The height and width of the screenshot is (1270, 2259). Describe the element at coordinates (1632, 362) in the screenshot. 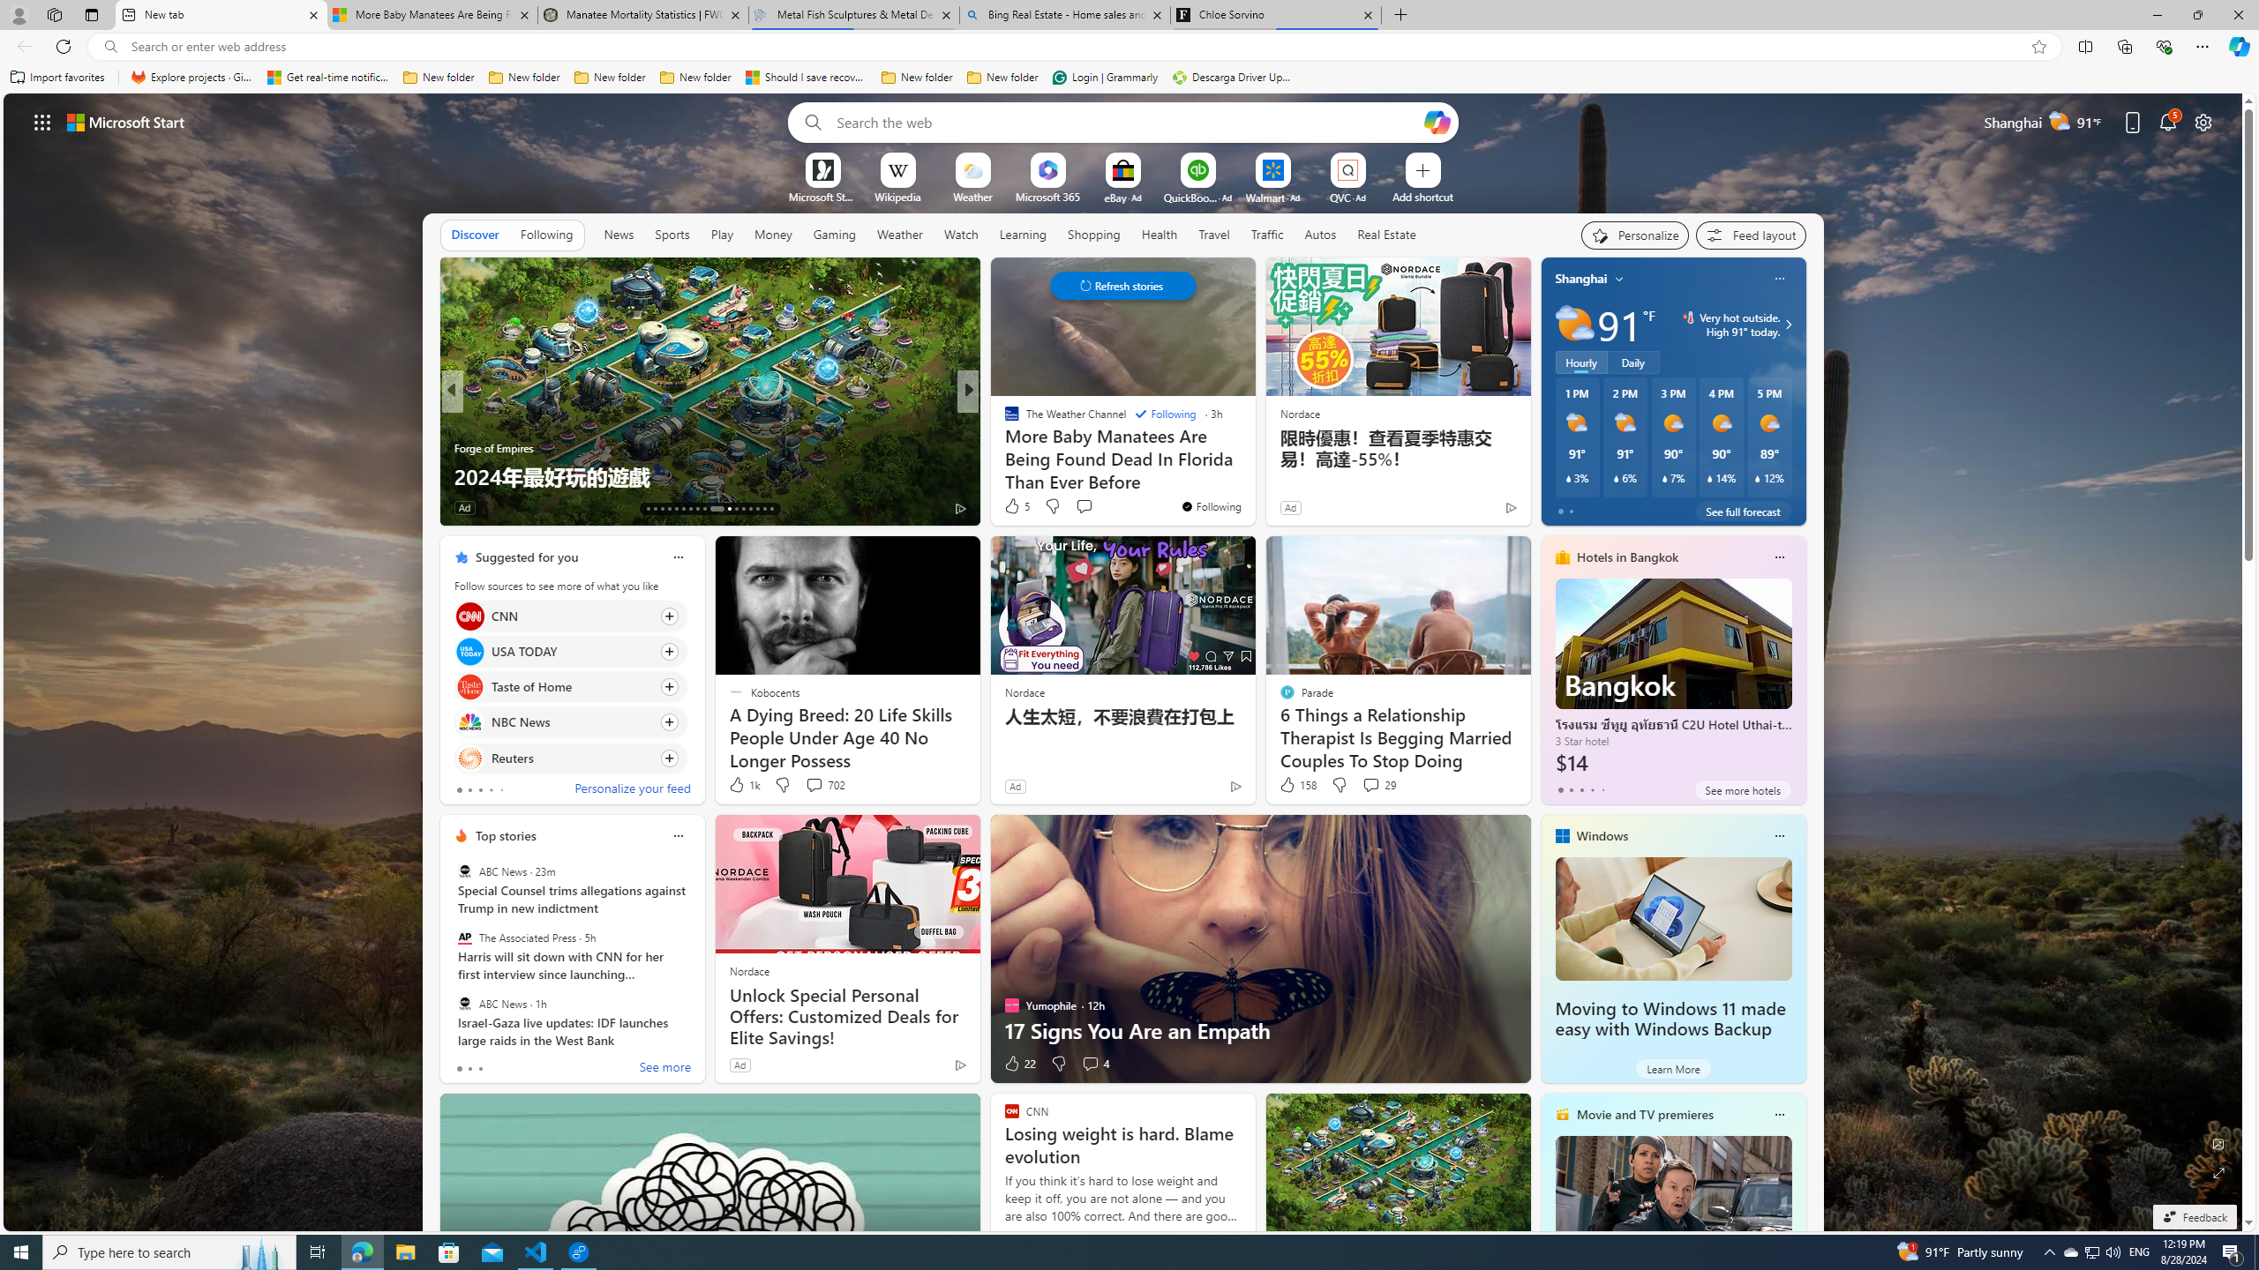

I see `Daily` at that location.